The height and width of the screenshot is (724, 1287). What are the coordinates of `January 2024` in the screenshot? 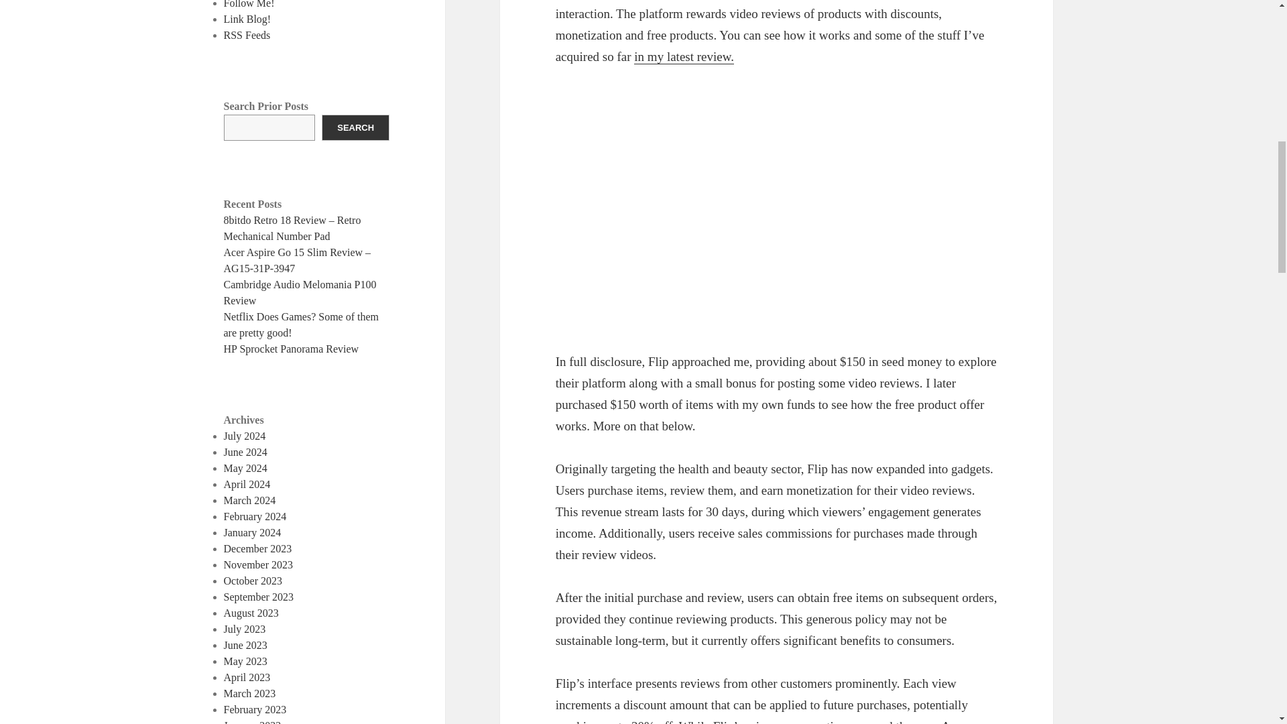 It's located at (253, 532).